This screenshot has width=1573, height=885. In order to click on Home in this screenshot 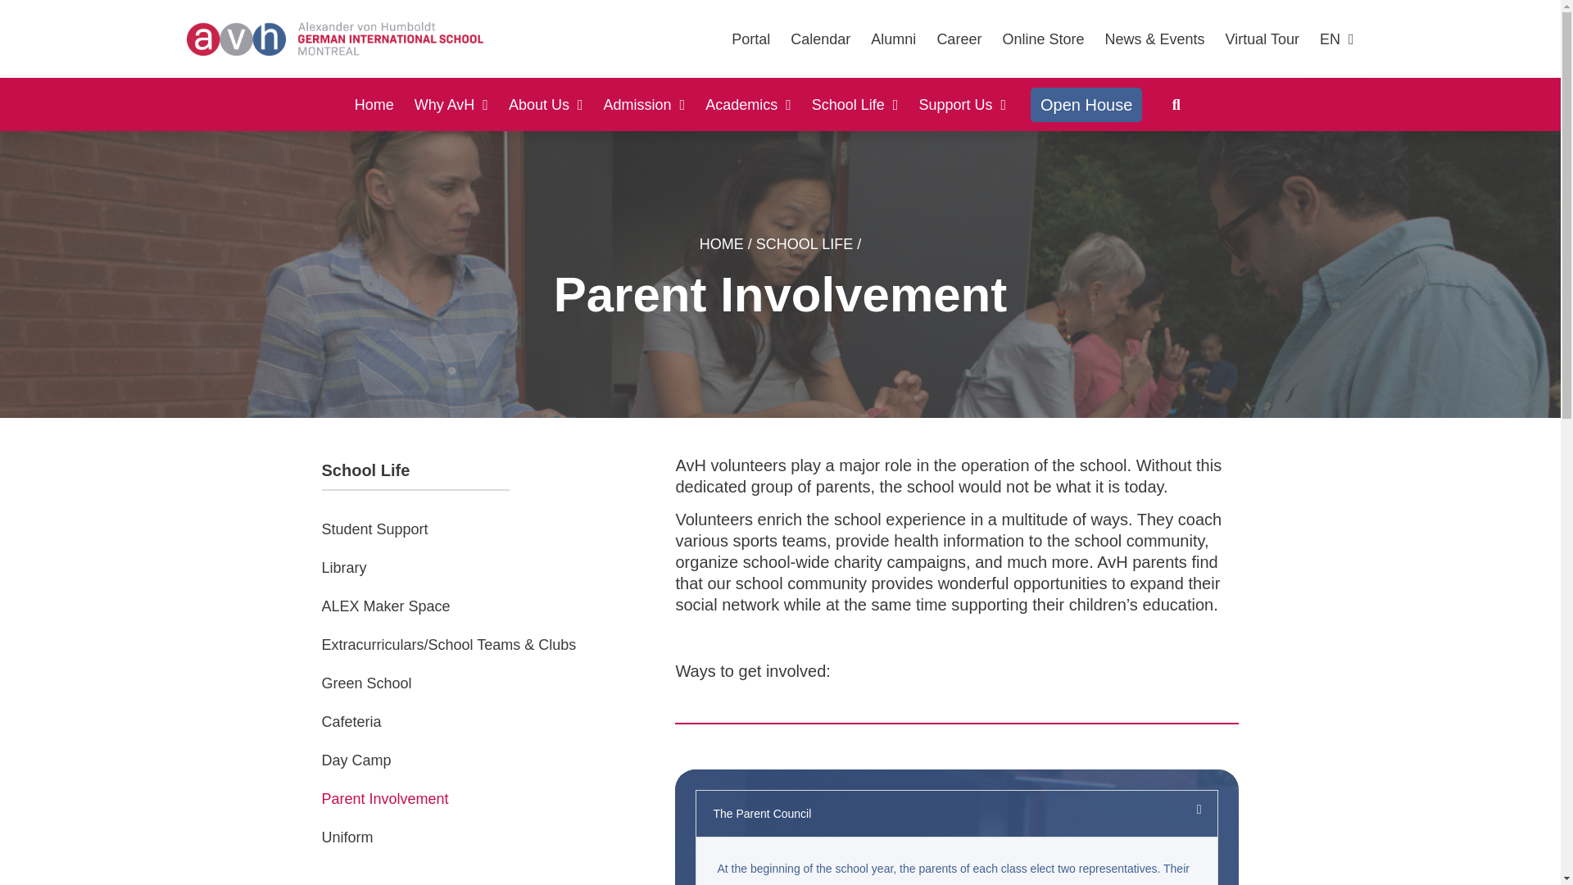, I will do `click(374, 105)`.